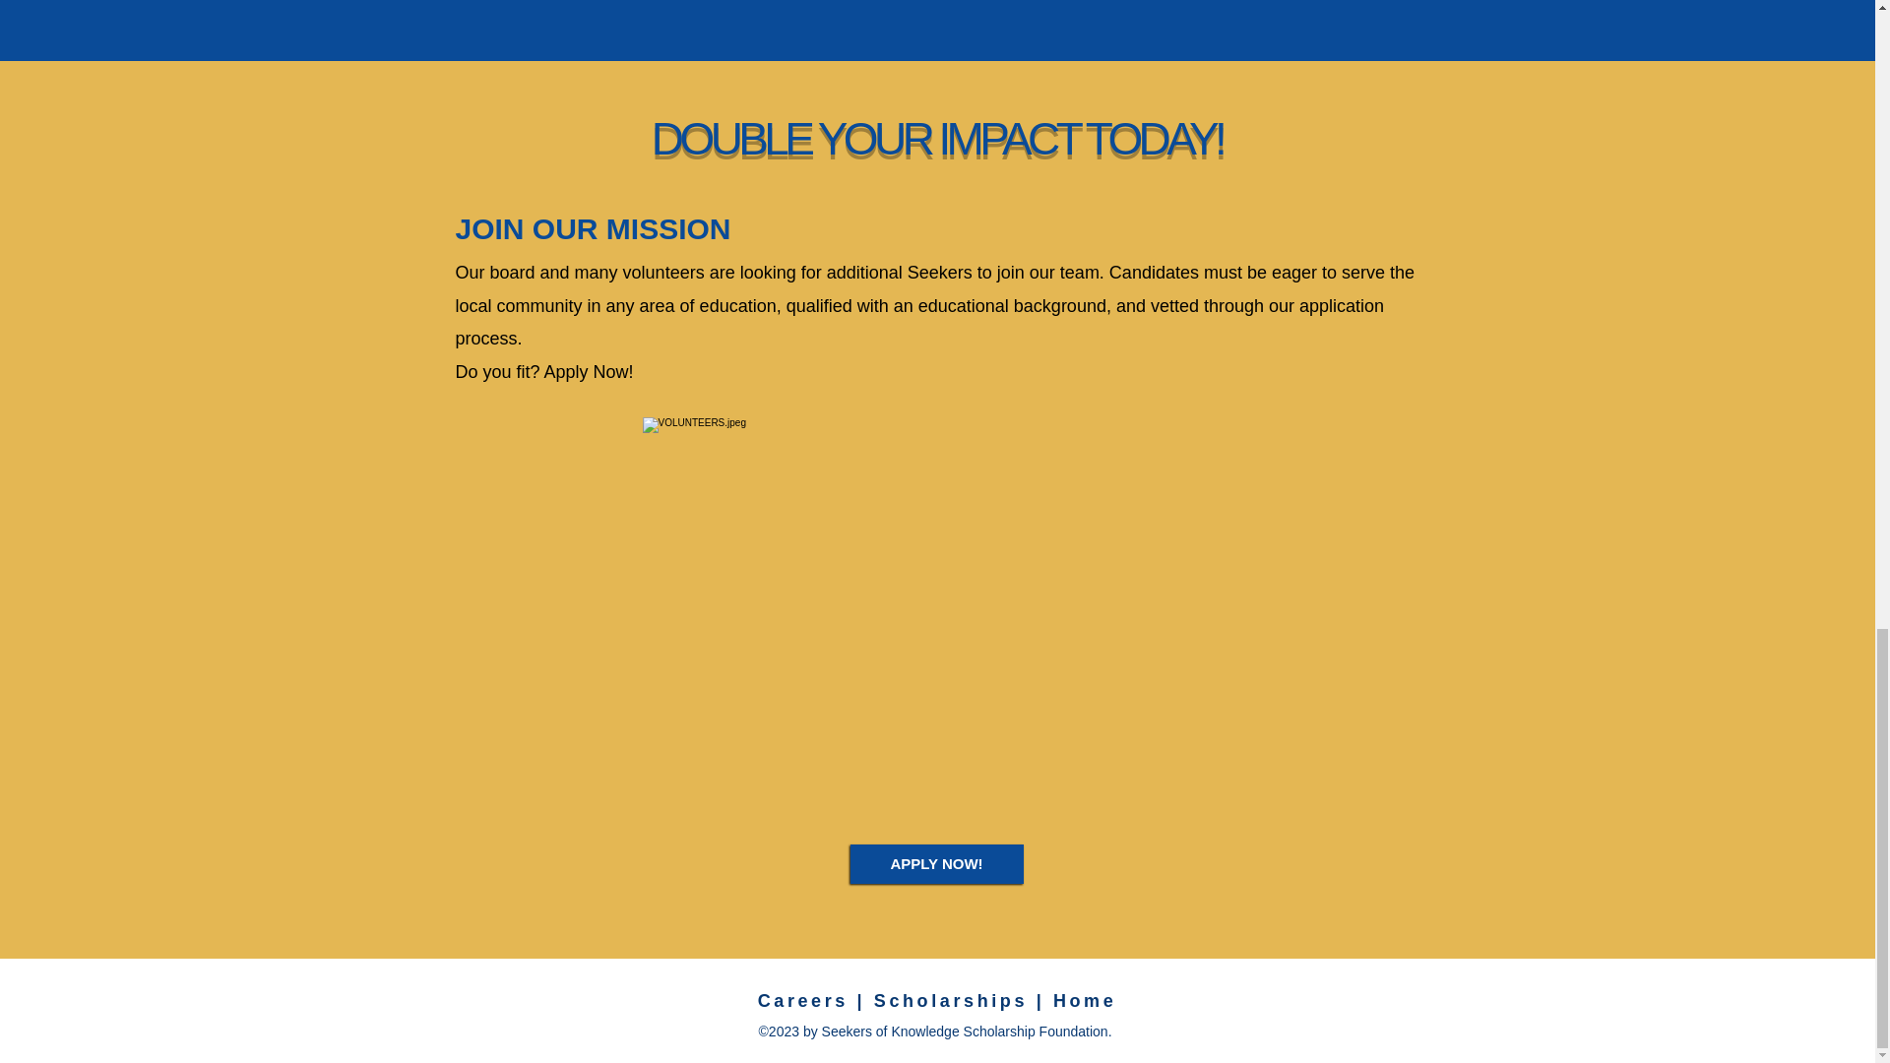 The height and width of the screenshot is (1063, 1890). Describe the element at coordinates (803, 1000) in the screenshot. I see `Careers` at that location.